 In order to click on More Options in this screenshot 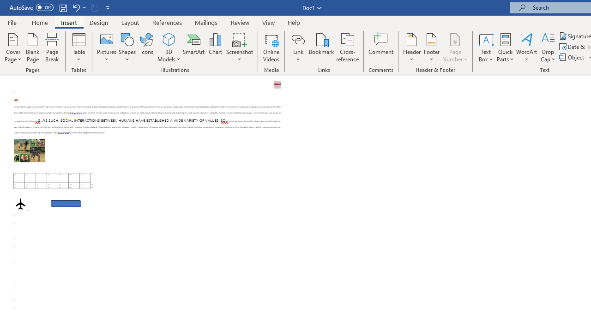, I will do `click(298, 56)`.